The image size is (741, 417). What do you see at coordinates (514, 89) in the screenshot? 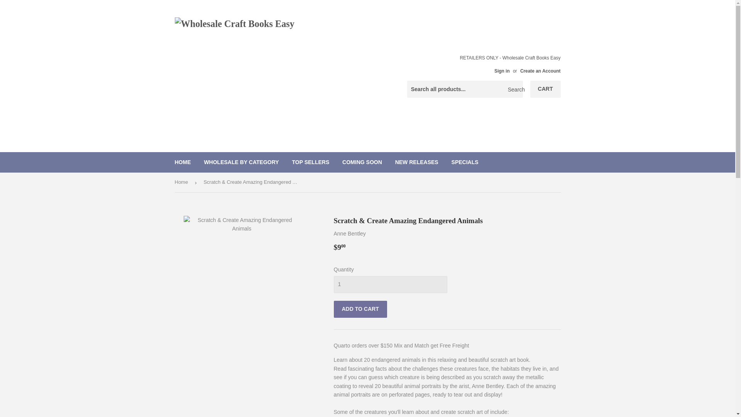
I see `Search` at bounding box center [514, 89].